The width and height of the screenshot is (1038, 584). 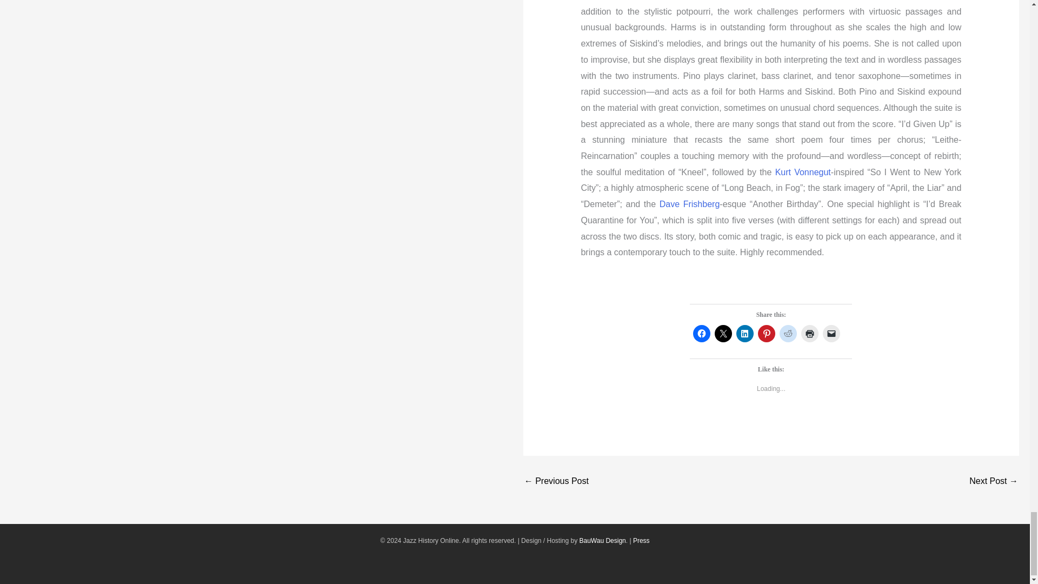 I want to click on Click to share on X, so click(x=723, y=333).